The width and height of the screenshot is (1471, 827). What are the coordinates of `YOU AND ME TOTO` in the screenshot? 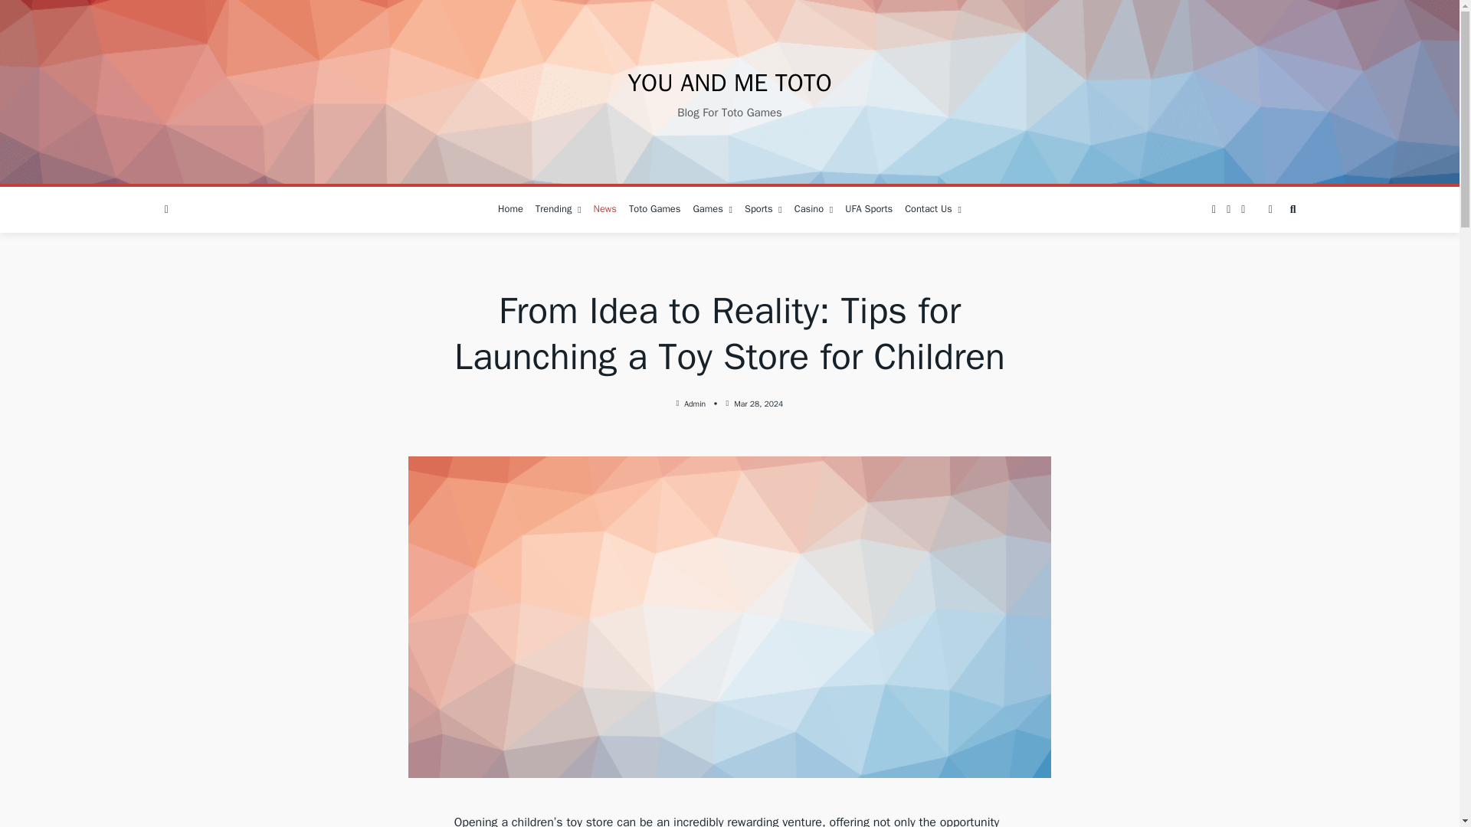 It's located at (729, 83).